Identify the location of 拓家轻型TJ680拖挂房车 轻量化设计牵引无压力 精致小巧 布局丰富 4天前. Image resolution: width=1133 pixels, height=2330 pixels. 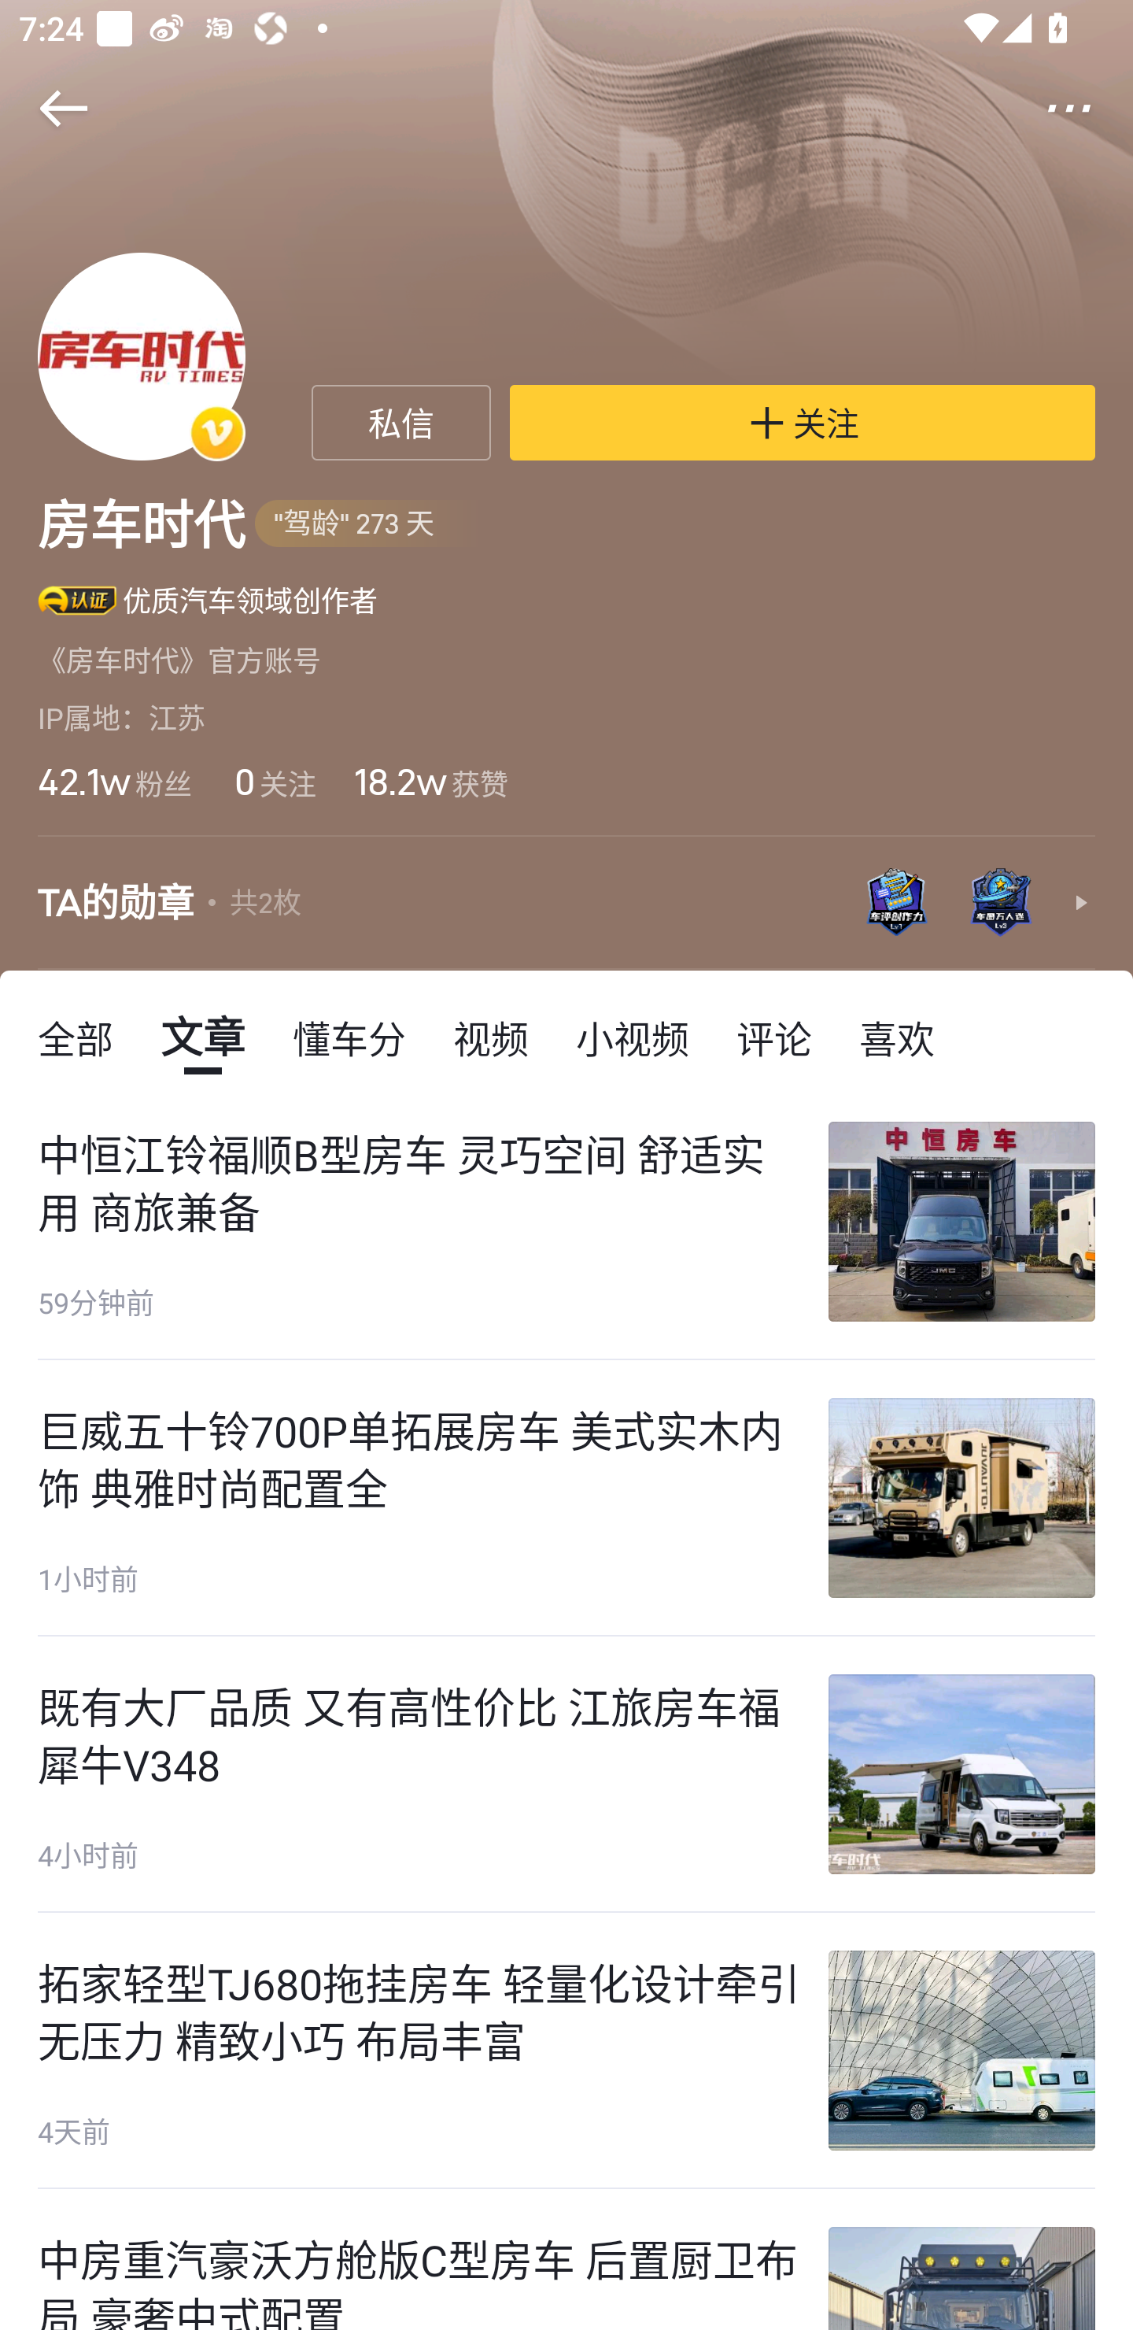
(566, 2051).